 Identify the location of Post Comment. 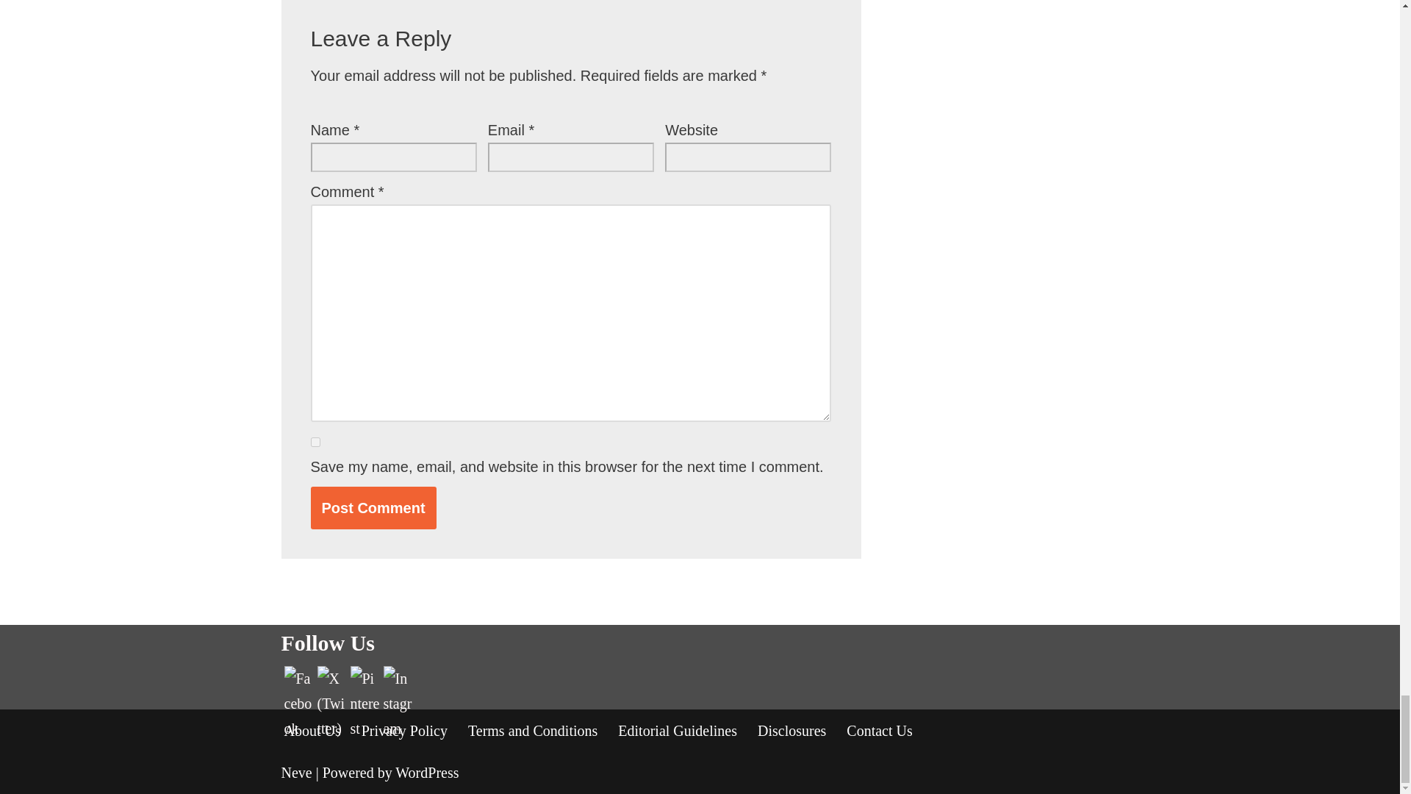
(373, 507).